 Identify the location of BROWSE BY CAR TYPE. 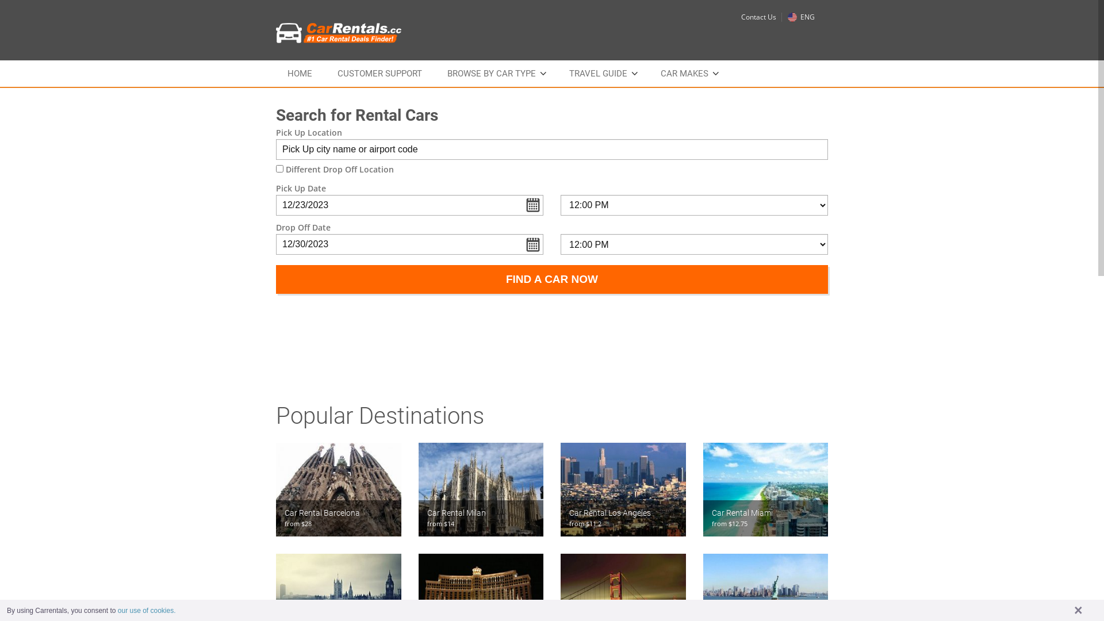
(496, 74).